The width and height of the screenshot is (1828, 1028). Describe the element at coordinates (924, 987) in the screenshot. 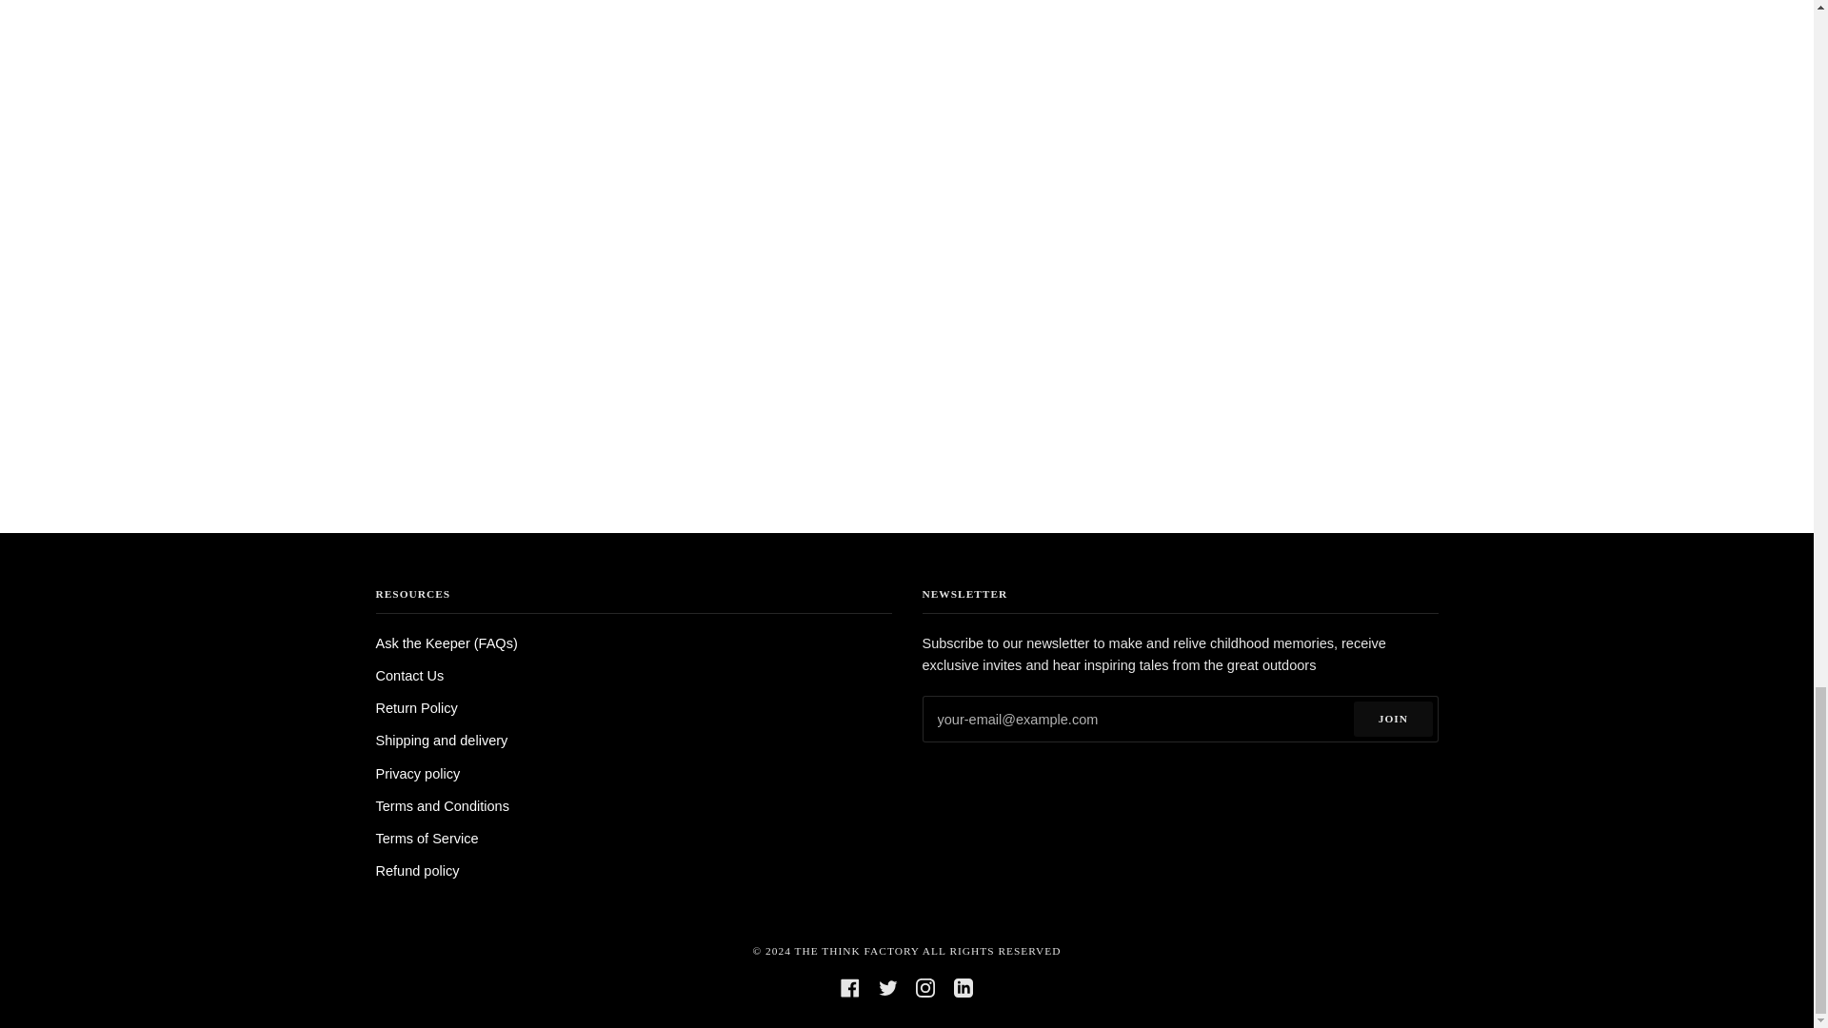

I see `Instagram` at that location.